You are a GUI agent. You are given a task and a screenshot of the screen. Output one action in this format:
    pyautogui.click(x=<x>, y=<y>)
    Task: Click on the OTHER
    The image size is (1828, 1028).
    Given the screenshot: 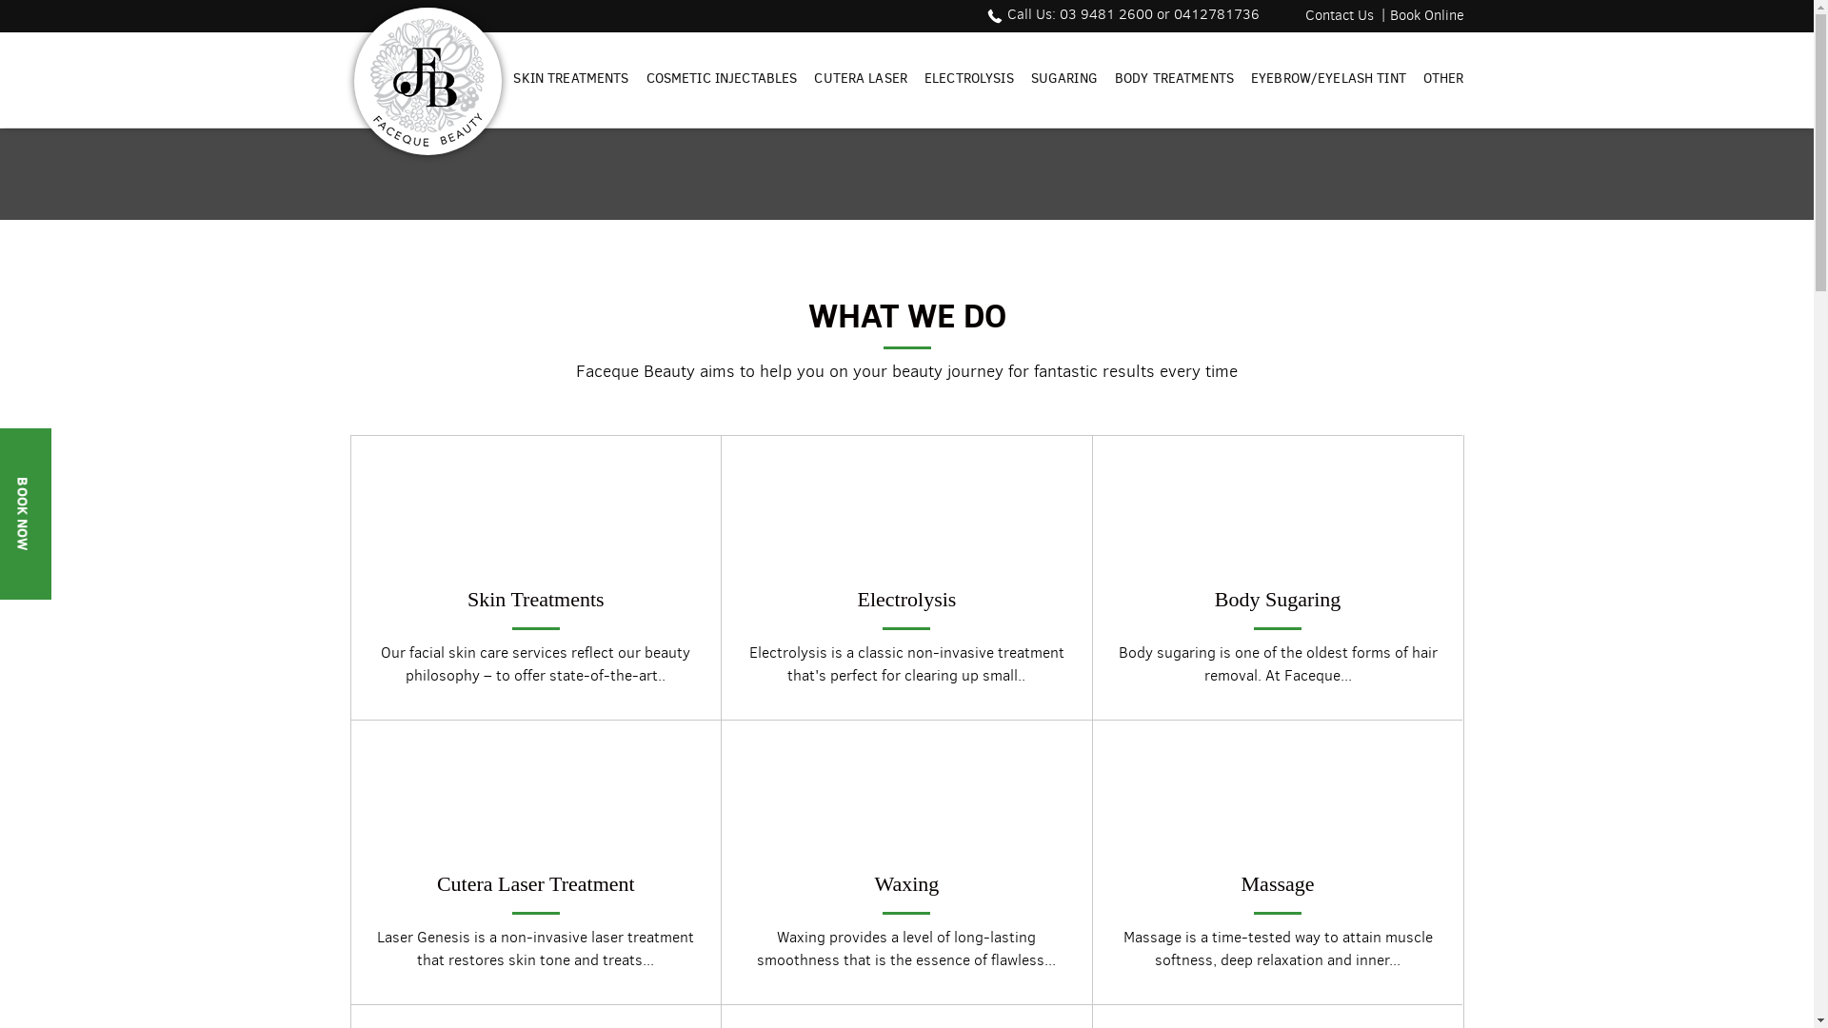 What is the action you would take?
    pyautogui.click(x=1443, y=77)
    